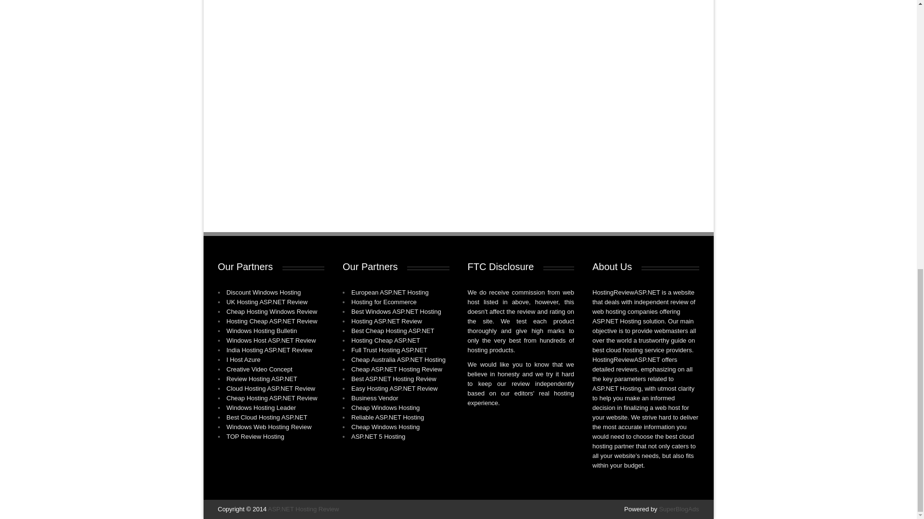  Describe the element at coordinates (264, 292) in the screenshot. I see `Discount Windows Hosting` at that location.